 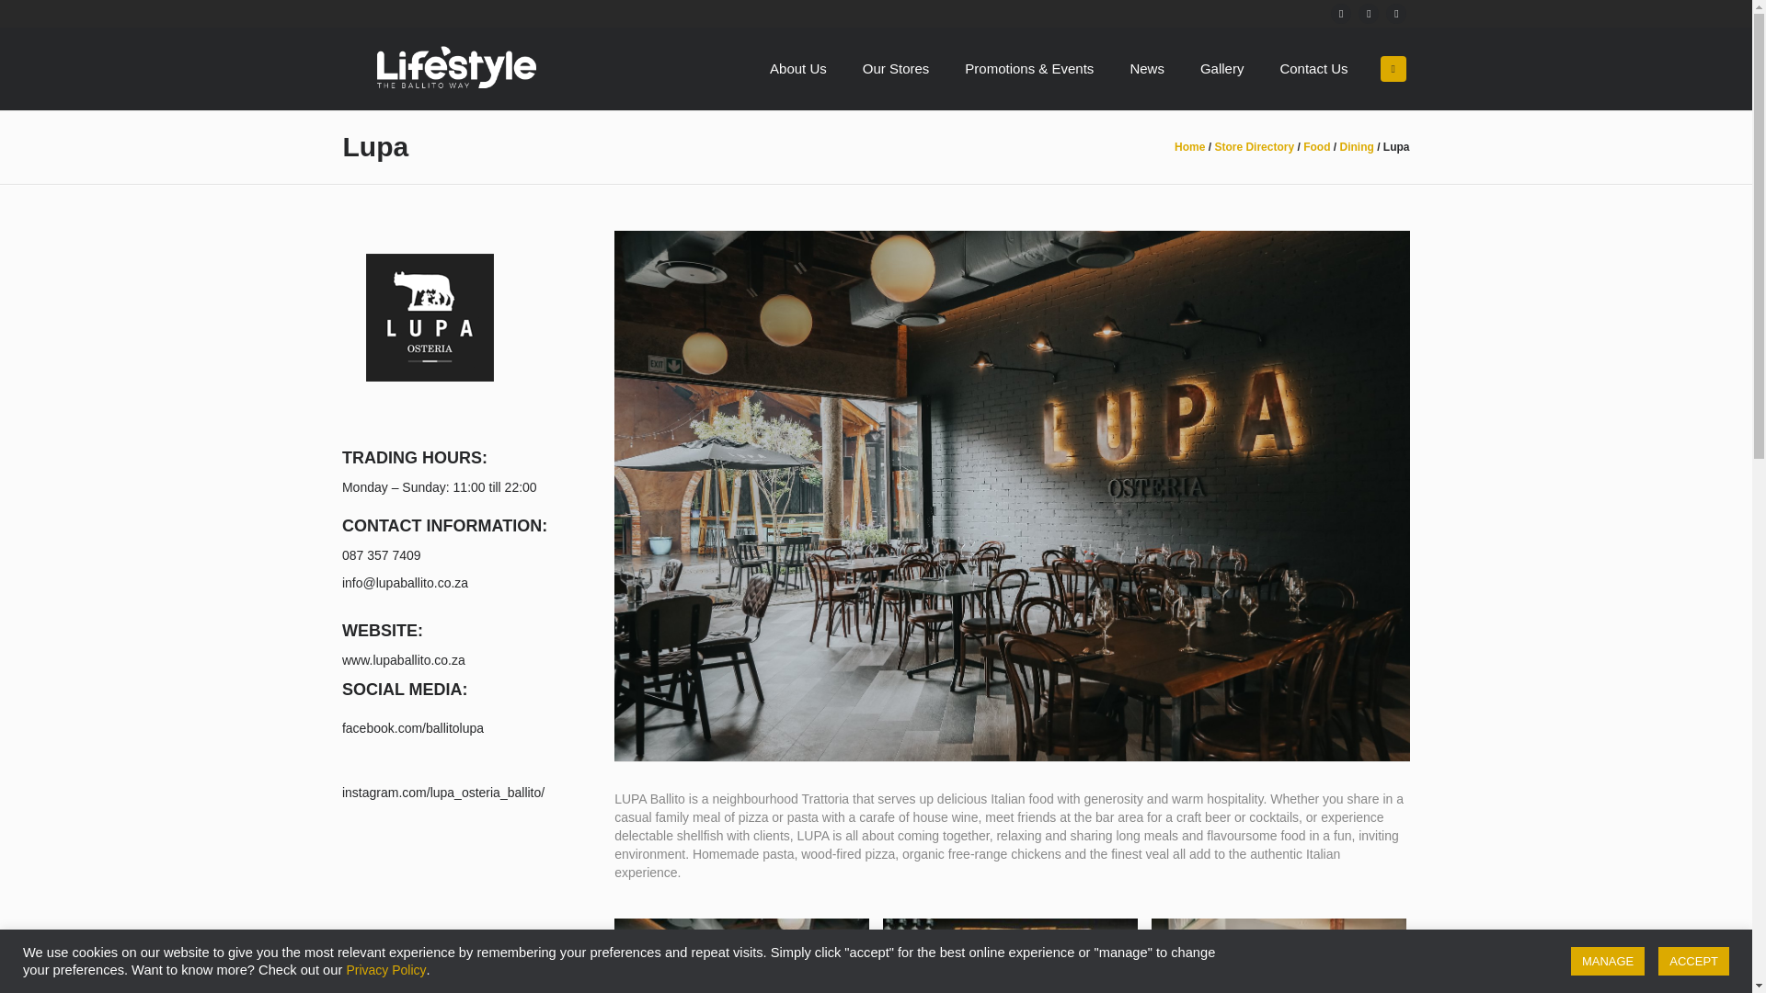 What do you see at coordinates (1221, 68) in the screenshot?
I see `Gallery` at bounding box center [1221, 68].